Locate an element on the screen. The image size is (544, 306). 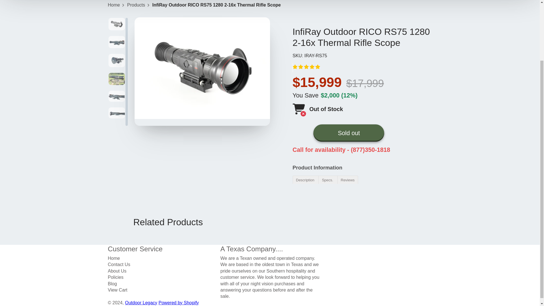
Home is located at coordinates (114, 5).